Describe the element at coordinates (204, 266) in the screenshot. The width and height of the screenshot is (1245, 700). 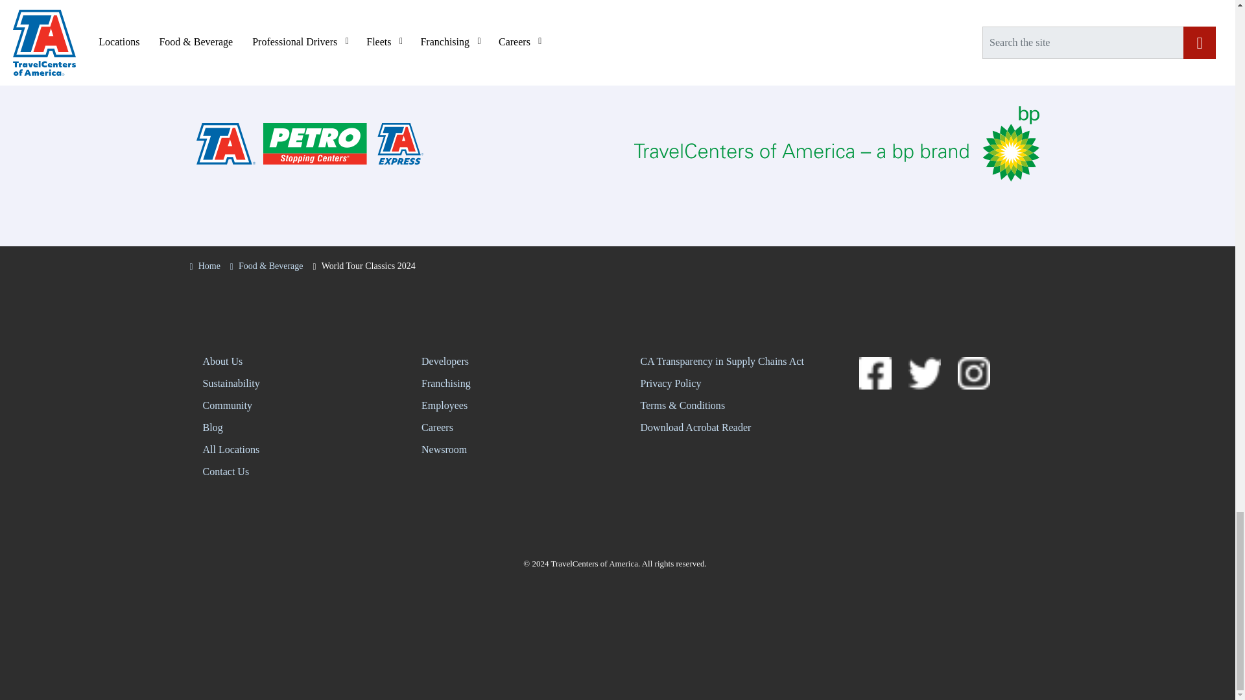
I see `Home` at that location.